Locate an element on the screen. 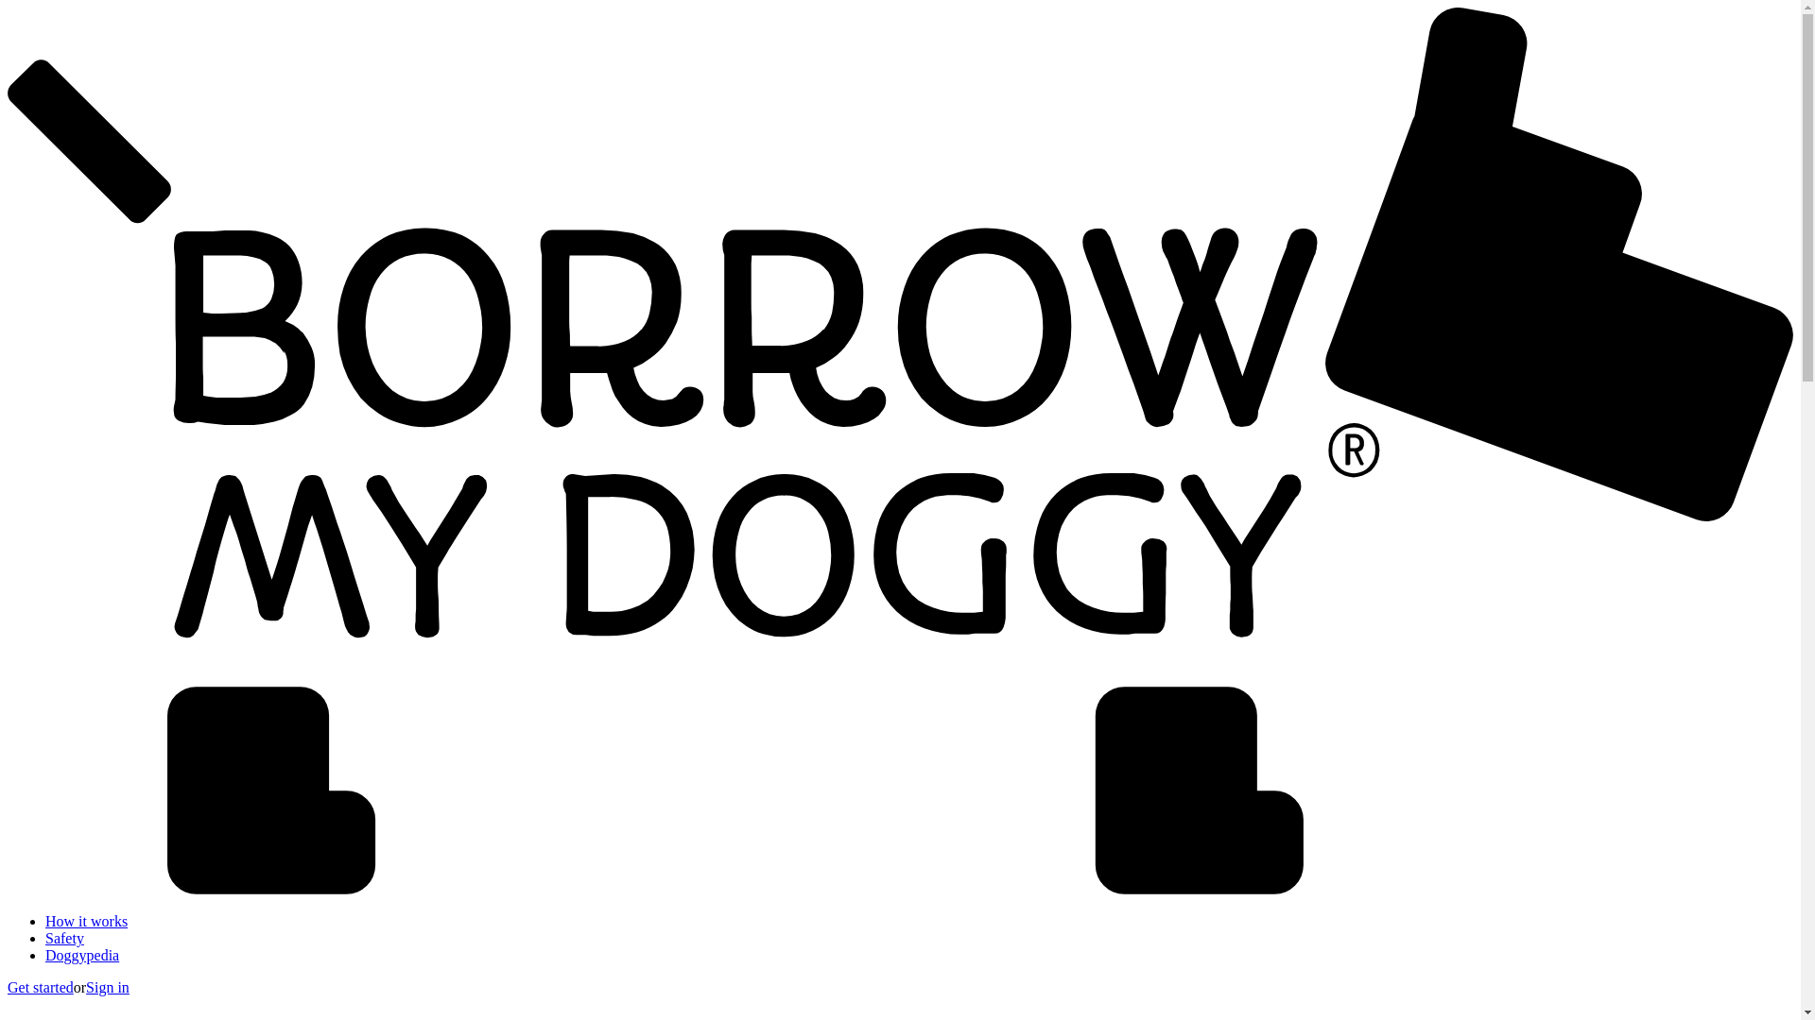  Doggypedia is located at coordinates (82, 955).